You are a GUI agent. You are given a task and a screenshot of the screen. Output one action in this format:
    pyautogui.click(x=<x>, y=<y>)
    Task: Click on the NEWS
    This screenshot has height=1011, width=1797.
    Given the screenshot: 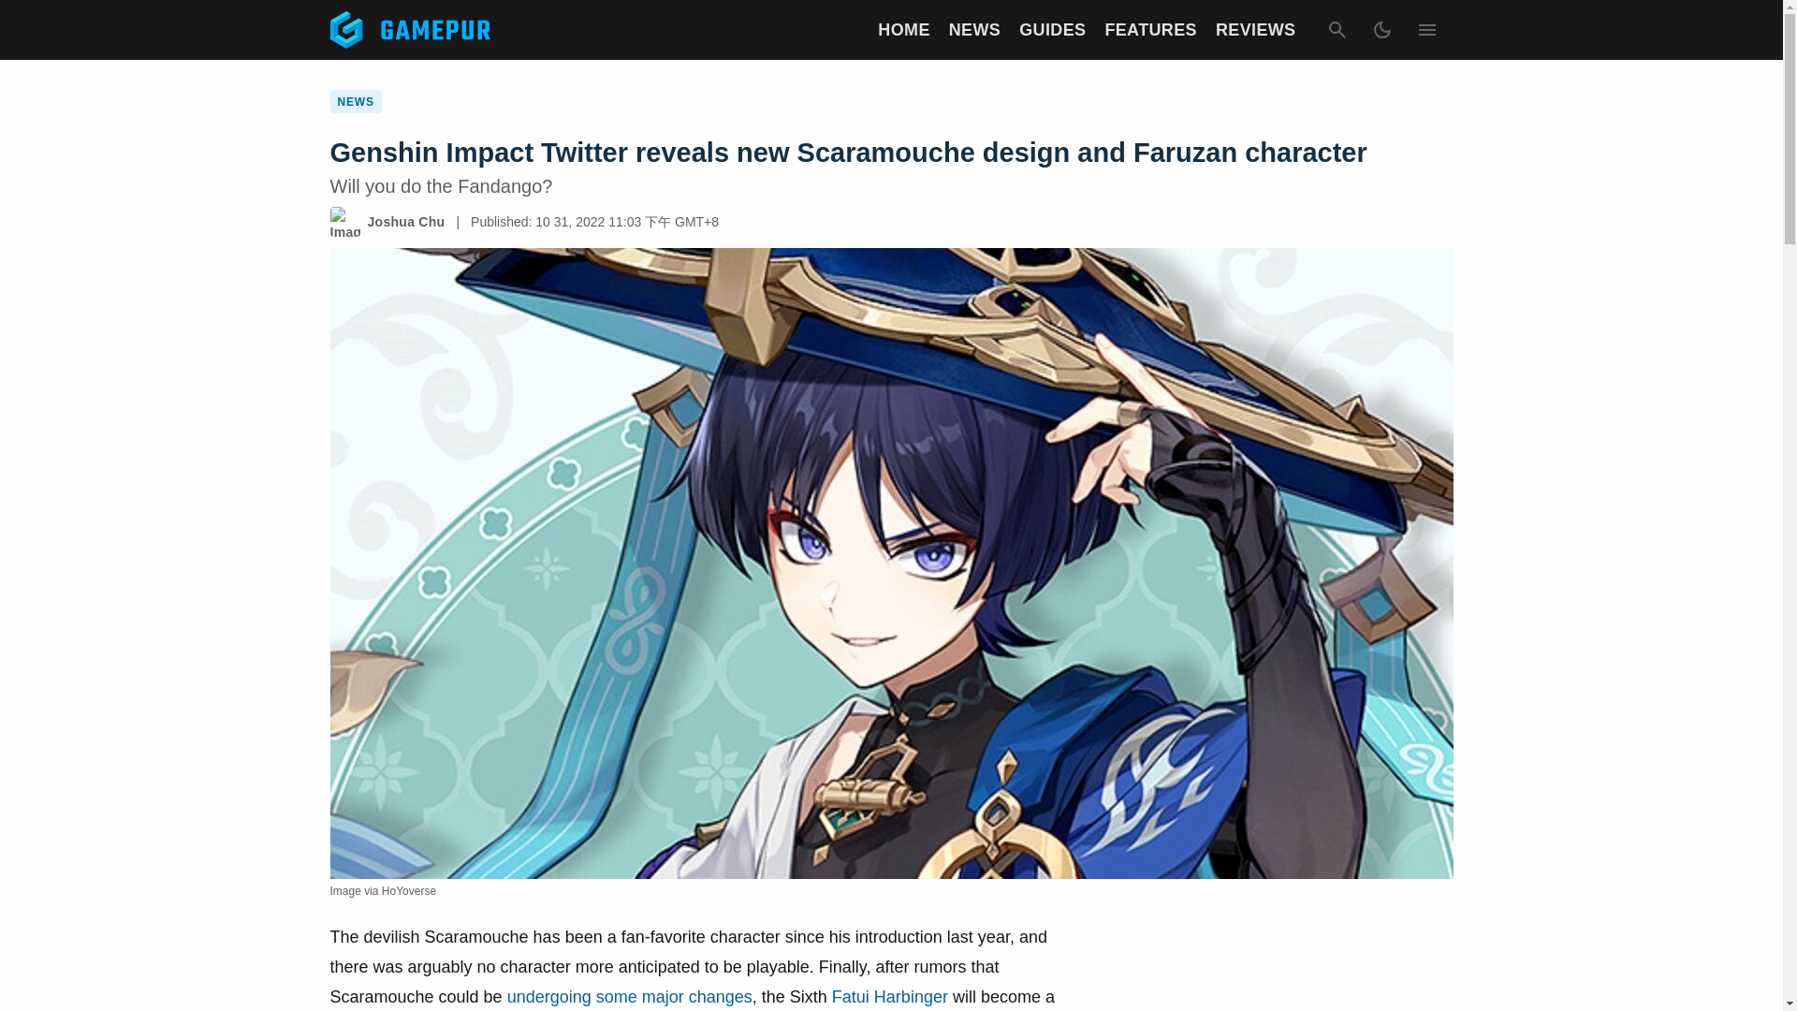 What is the action you would take?
    pyautogui.click(x=974, y=30)
    